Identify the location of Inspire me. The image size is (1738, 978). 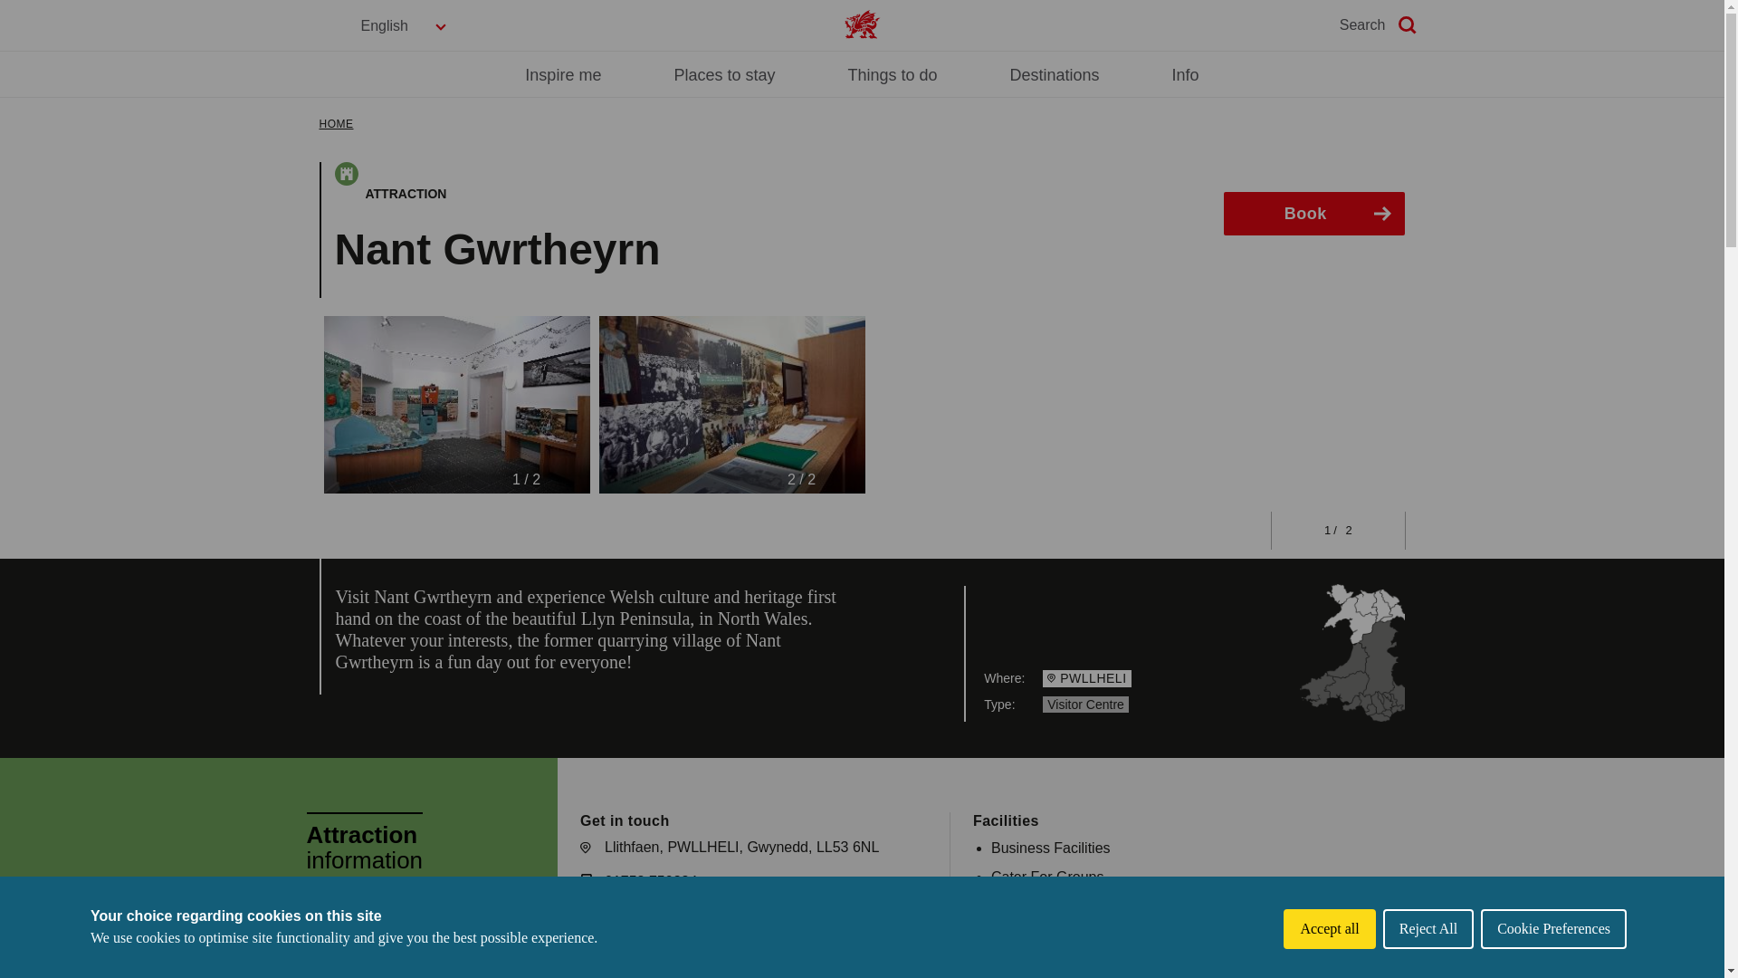
(563, 74).